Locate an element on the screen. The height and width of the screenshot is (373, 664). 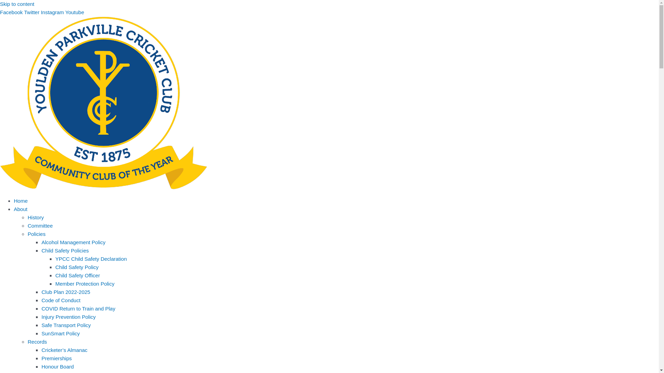
Skip to content is located at coordinates (17, 4).